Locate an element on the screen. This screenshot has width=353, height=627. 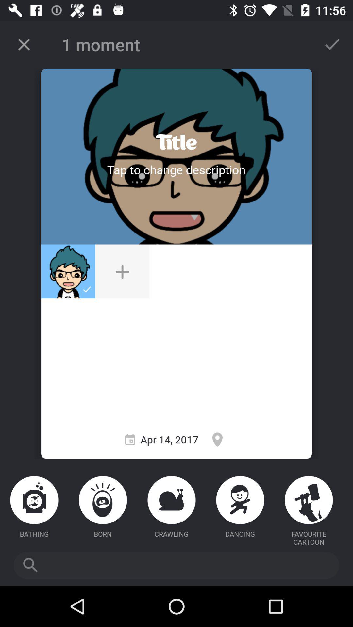
approve is located at coordinates (332, 44).